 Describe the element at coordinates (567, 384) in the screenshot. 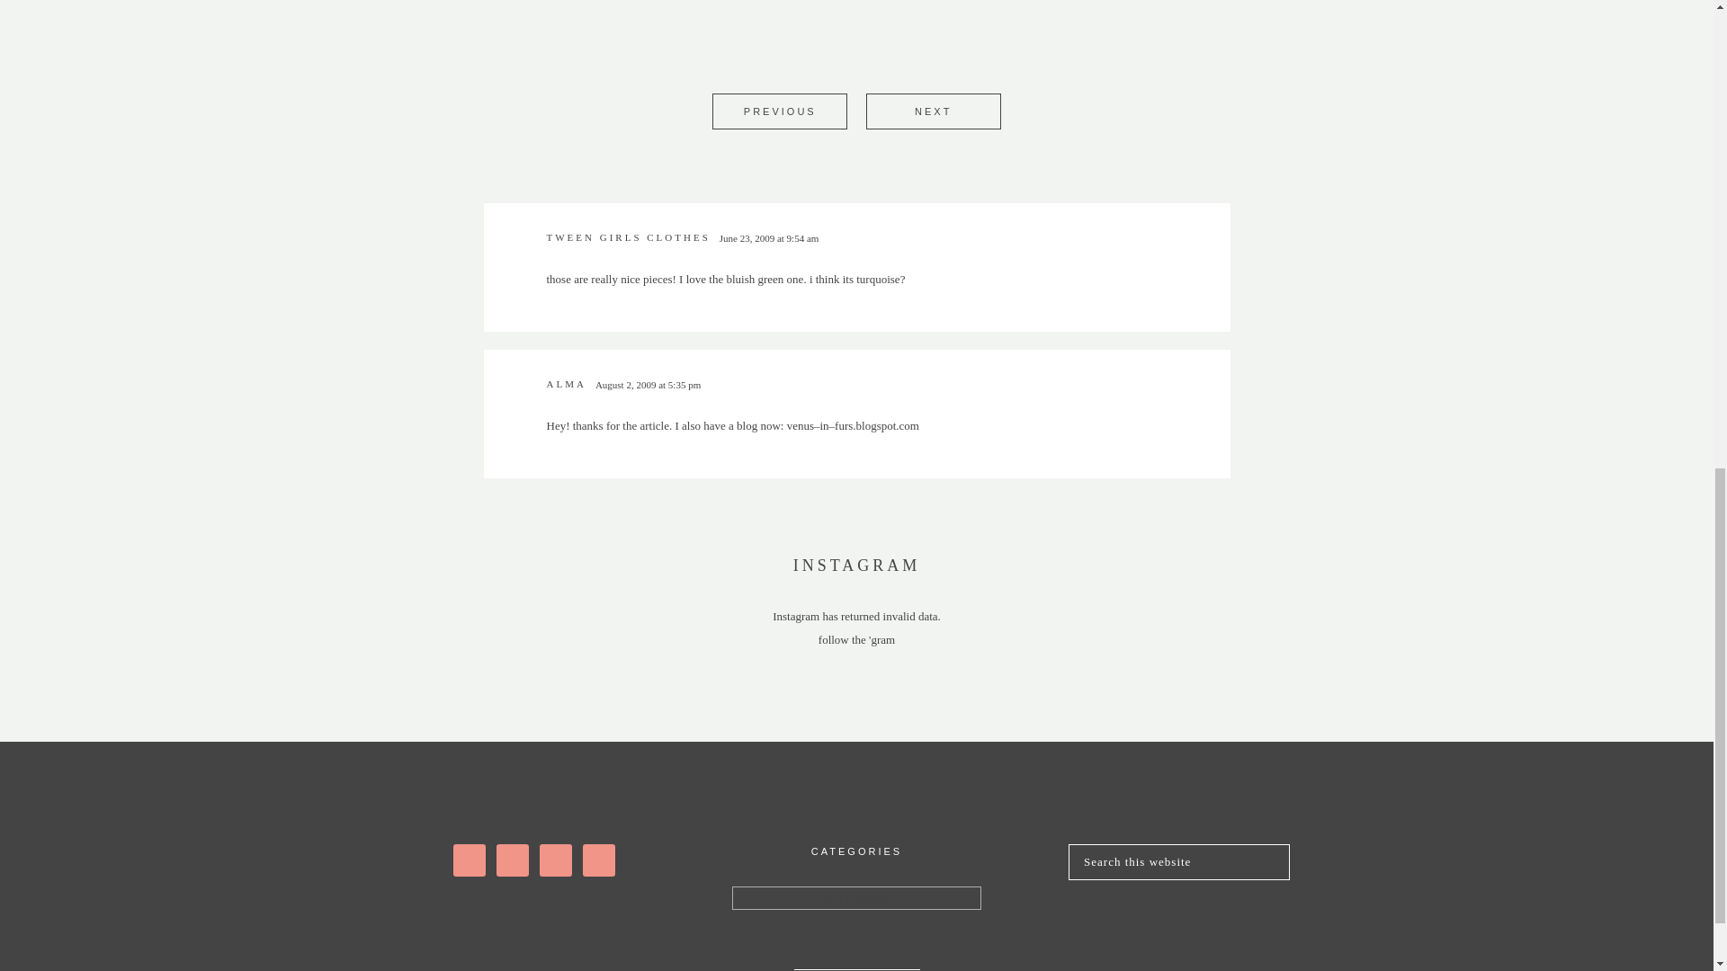

I see `ALMA` at that location.